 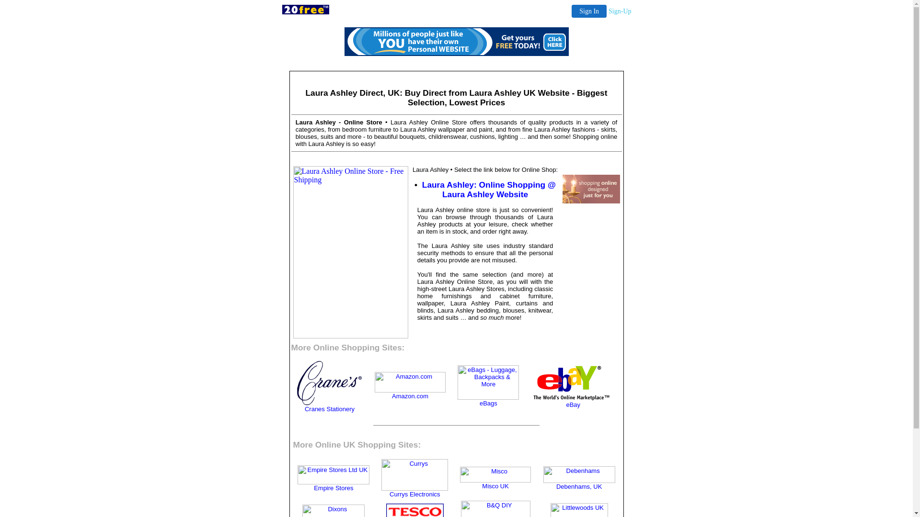 What do you see at coordinates (620, 11) in the screenshot?
I see `Sign-Up` at bounding box center [620, 11].